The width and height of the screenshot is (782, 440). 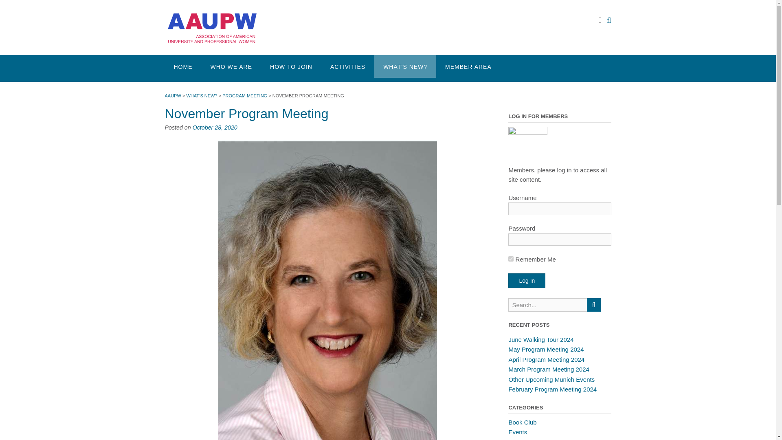 I want to click on Other Upcoming Munich Events, so click(x=551, y=379).